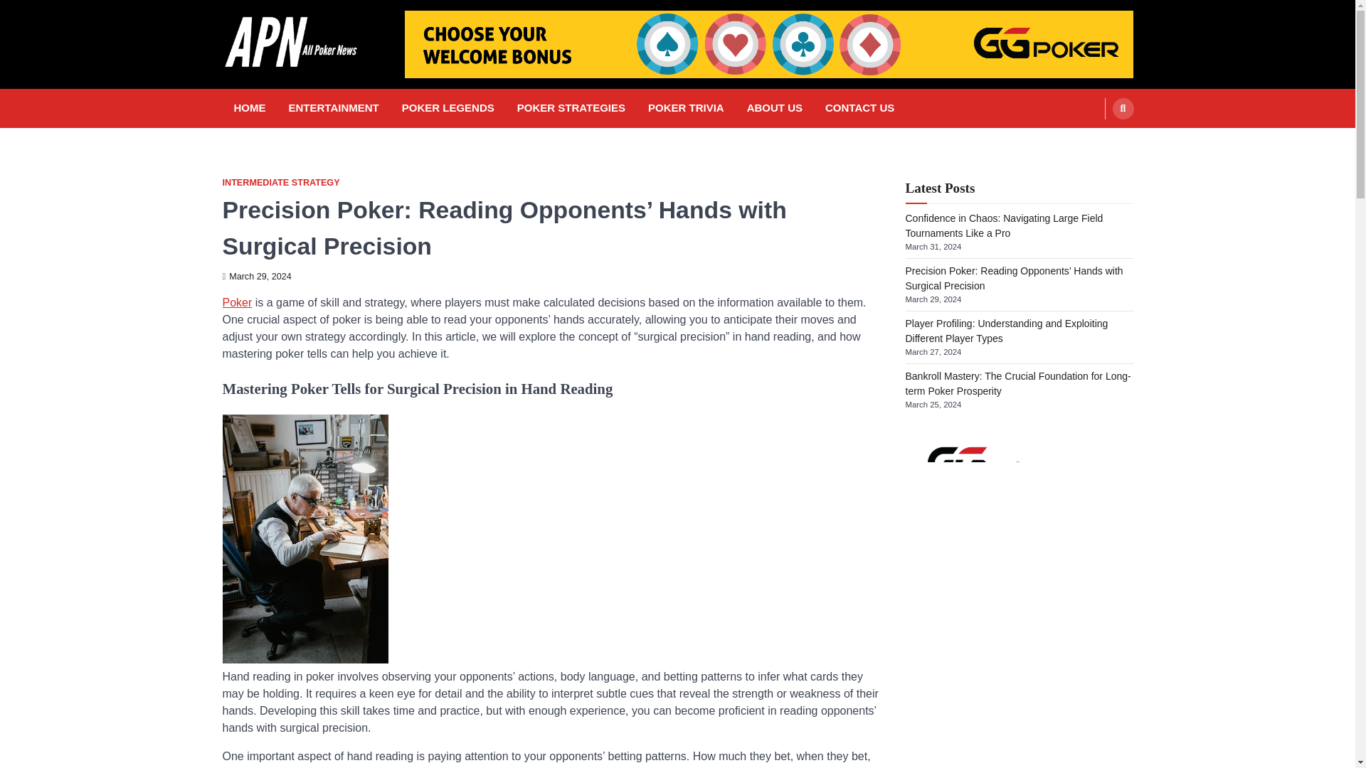  What do you see at coordinates (249, 108) in the screenshot?
I see `HOME` at bounding box center [249, 108].